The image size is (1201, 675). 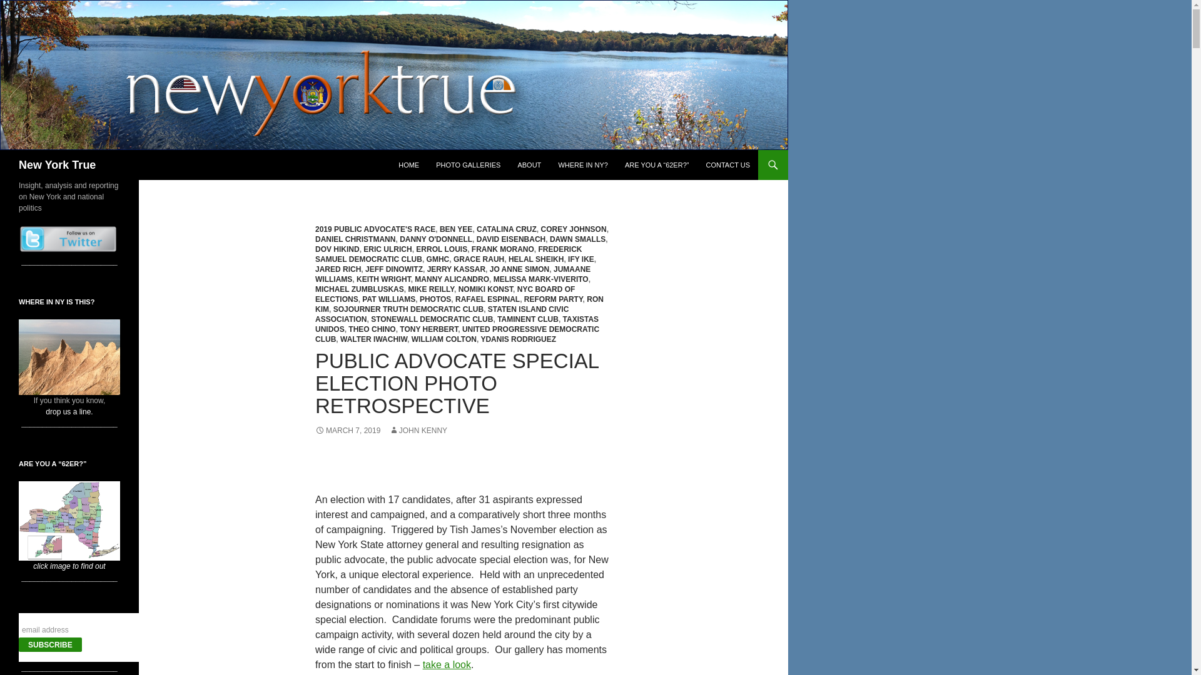 I want to click on JO ANNE SIMON, so click(x=520, y=269).